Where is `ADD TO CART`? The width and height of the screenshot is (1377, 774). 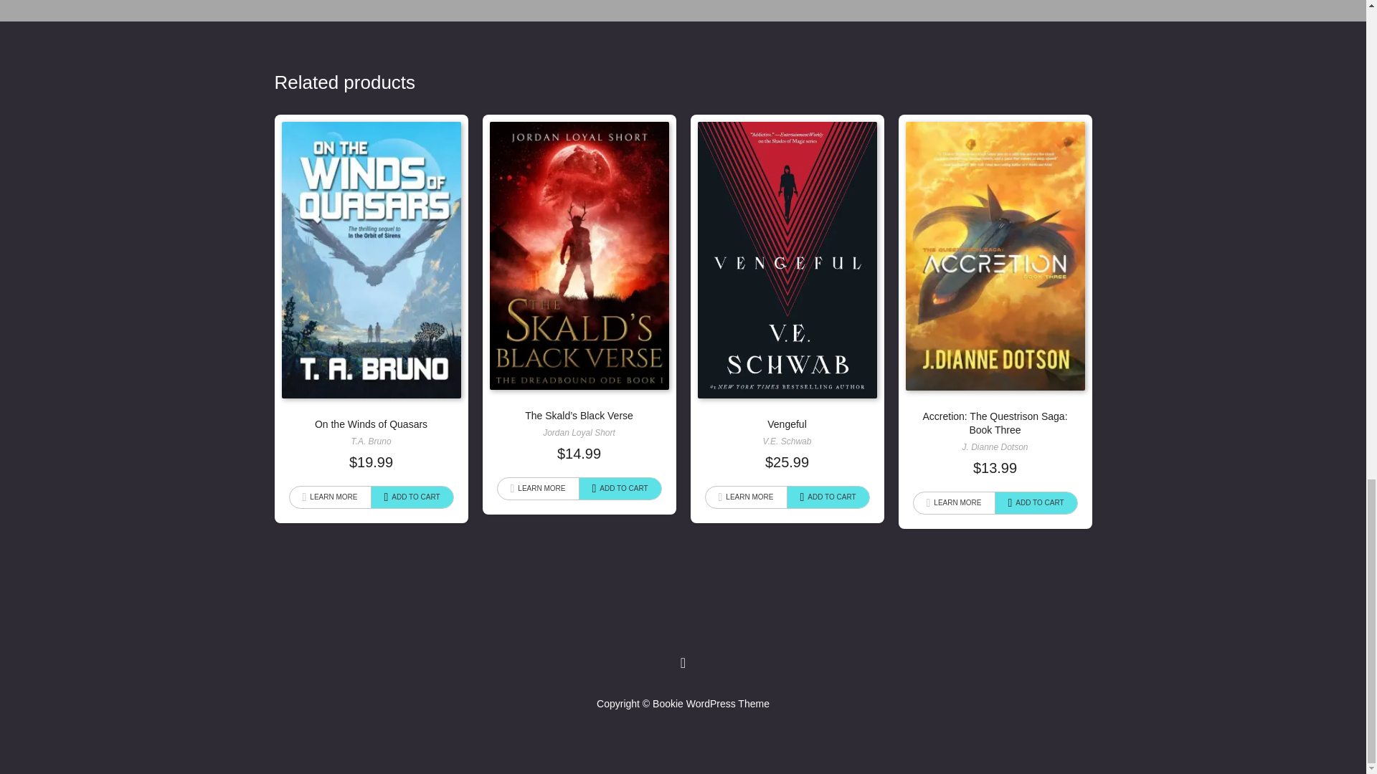
ADD TO CART is located at coordinates (1036, 503).